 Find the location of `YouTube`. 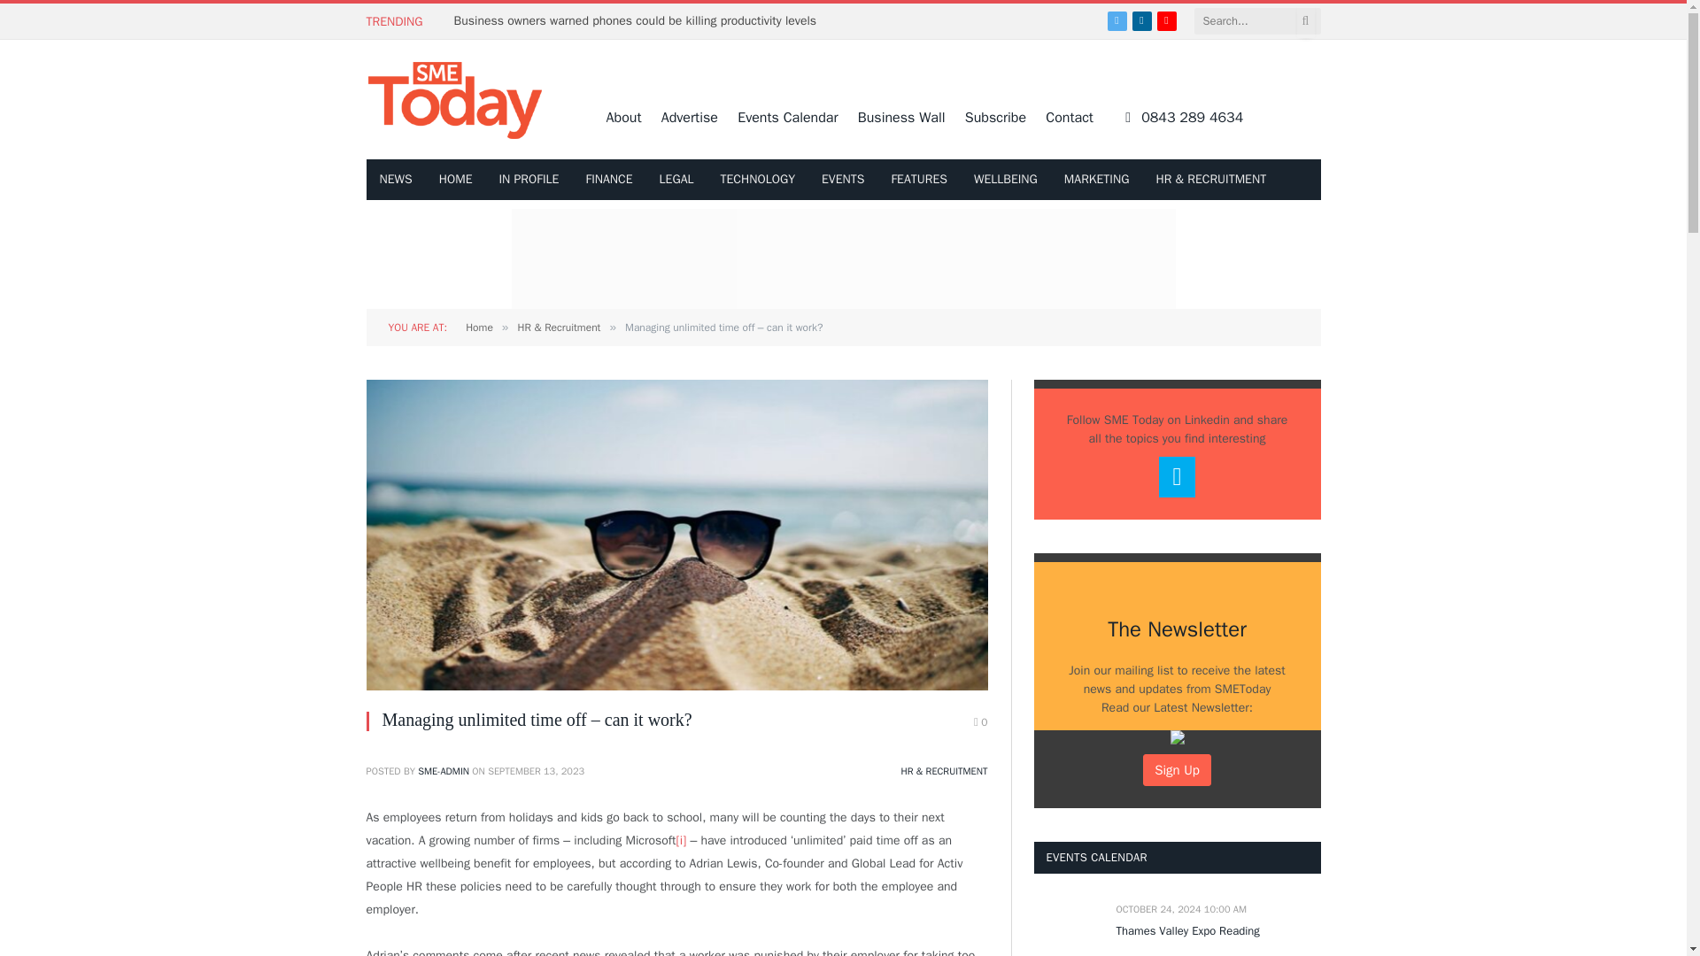

YouTube is located at coordinates (1167, 20).